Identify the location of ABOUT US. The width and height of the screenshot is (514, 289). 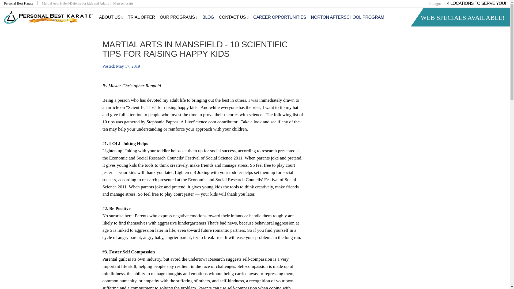
(111, 17).